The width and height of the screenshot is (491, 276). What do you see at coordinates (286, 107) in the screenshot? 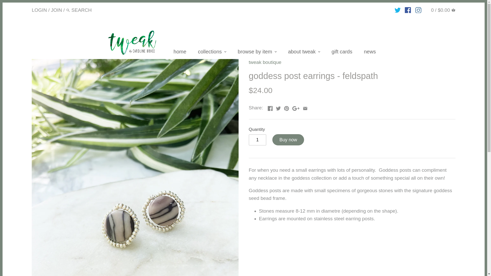
I see `Pin the main image` at bounding box center [286, 107].